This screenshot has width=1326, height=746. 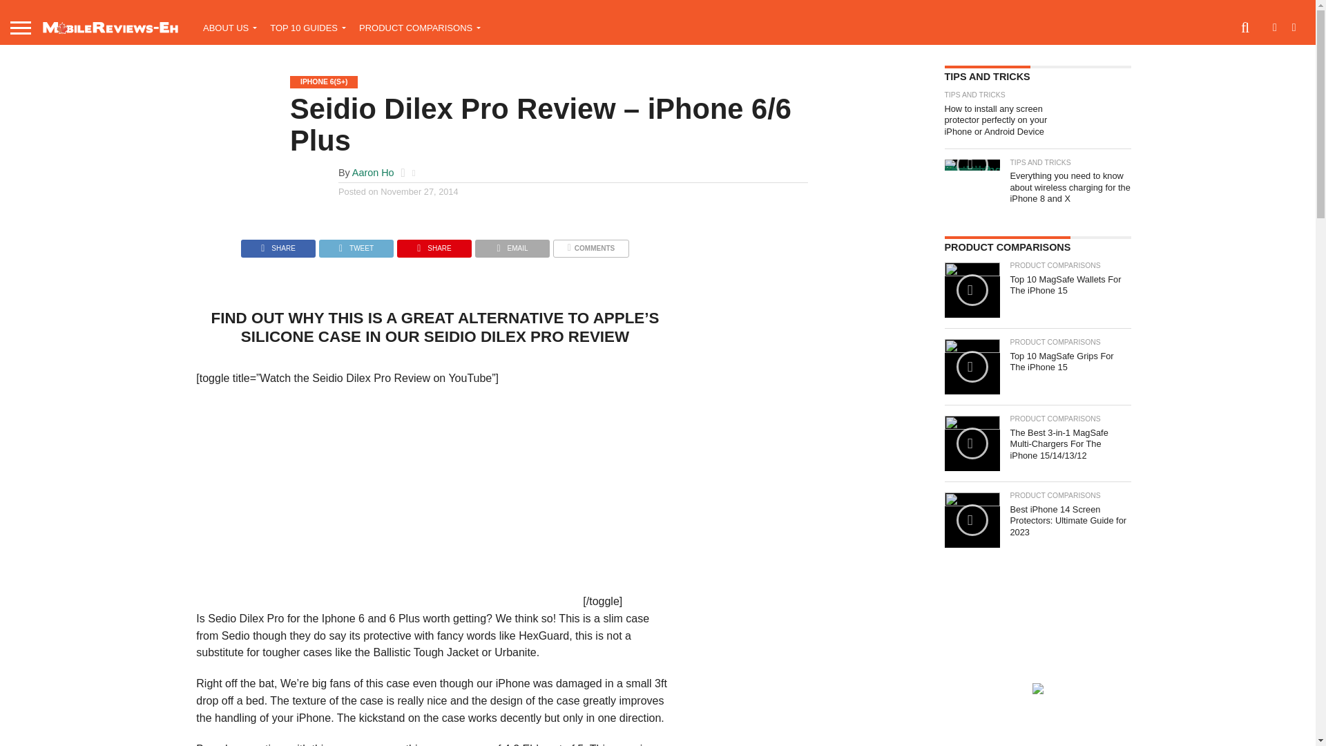 What do you see at coordinates (416, 28) in the screenshot?
I see `PRODUCT COMPARISONS` at bounding box center [416, 28].